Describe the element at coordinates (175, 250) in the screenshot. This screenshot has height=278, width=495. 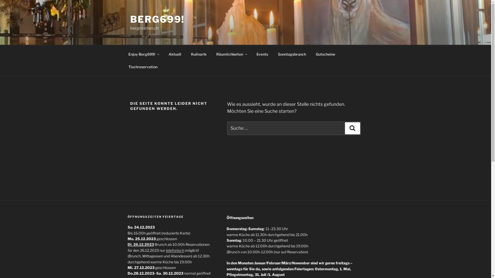
I see `telefonisch` at that location.